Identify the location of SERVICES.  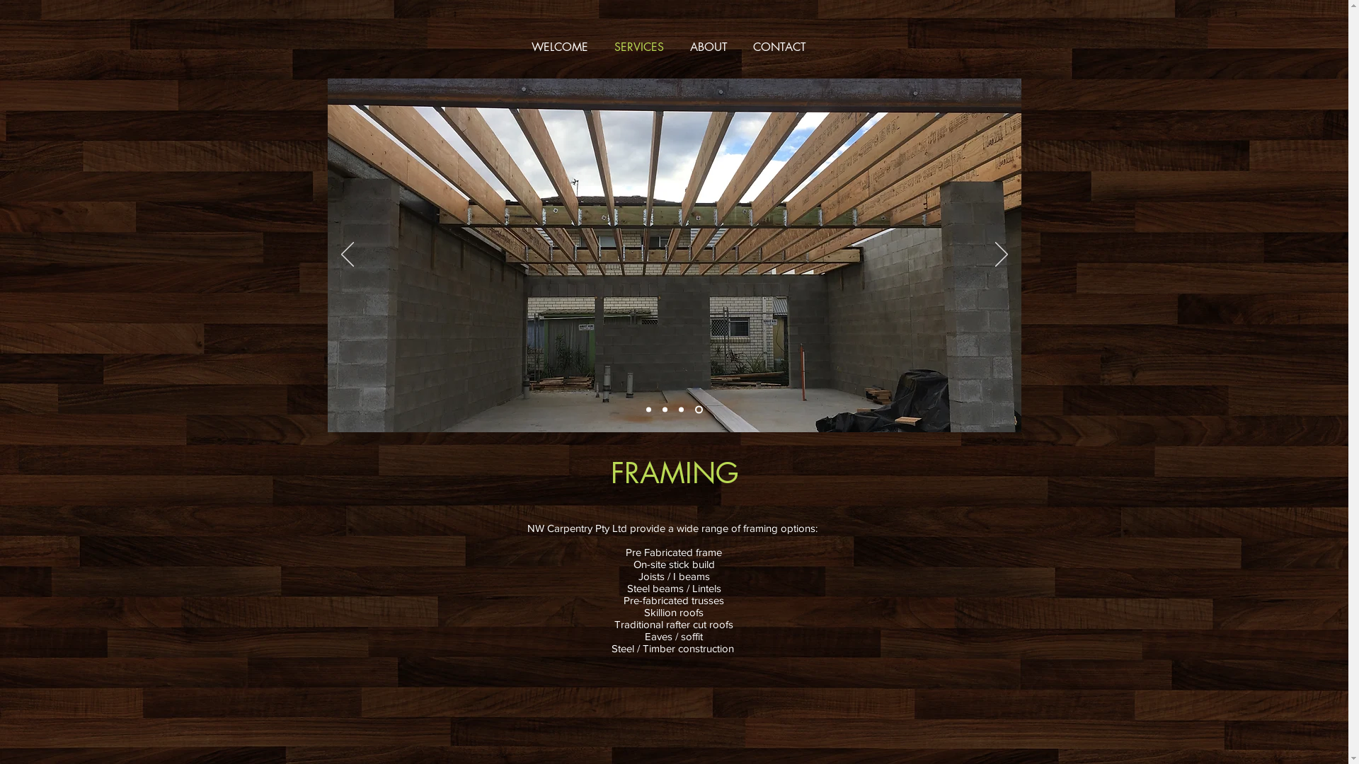
(640, 47).